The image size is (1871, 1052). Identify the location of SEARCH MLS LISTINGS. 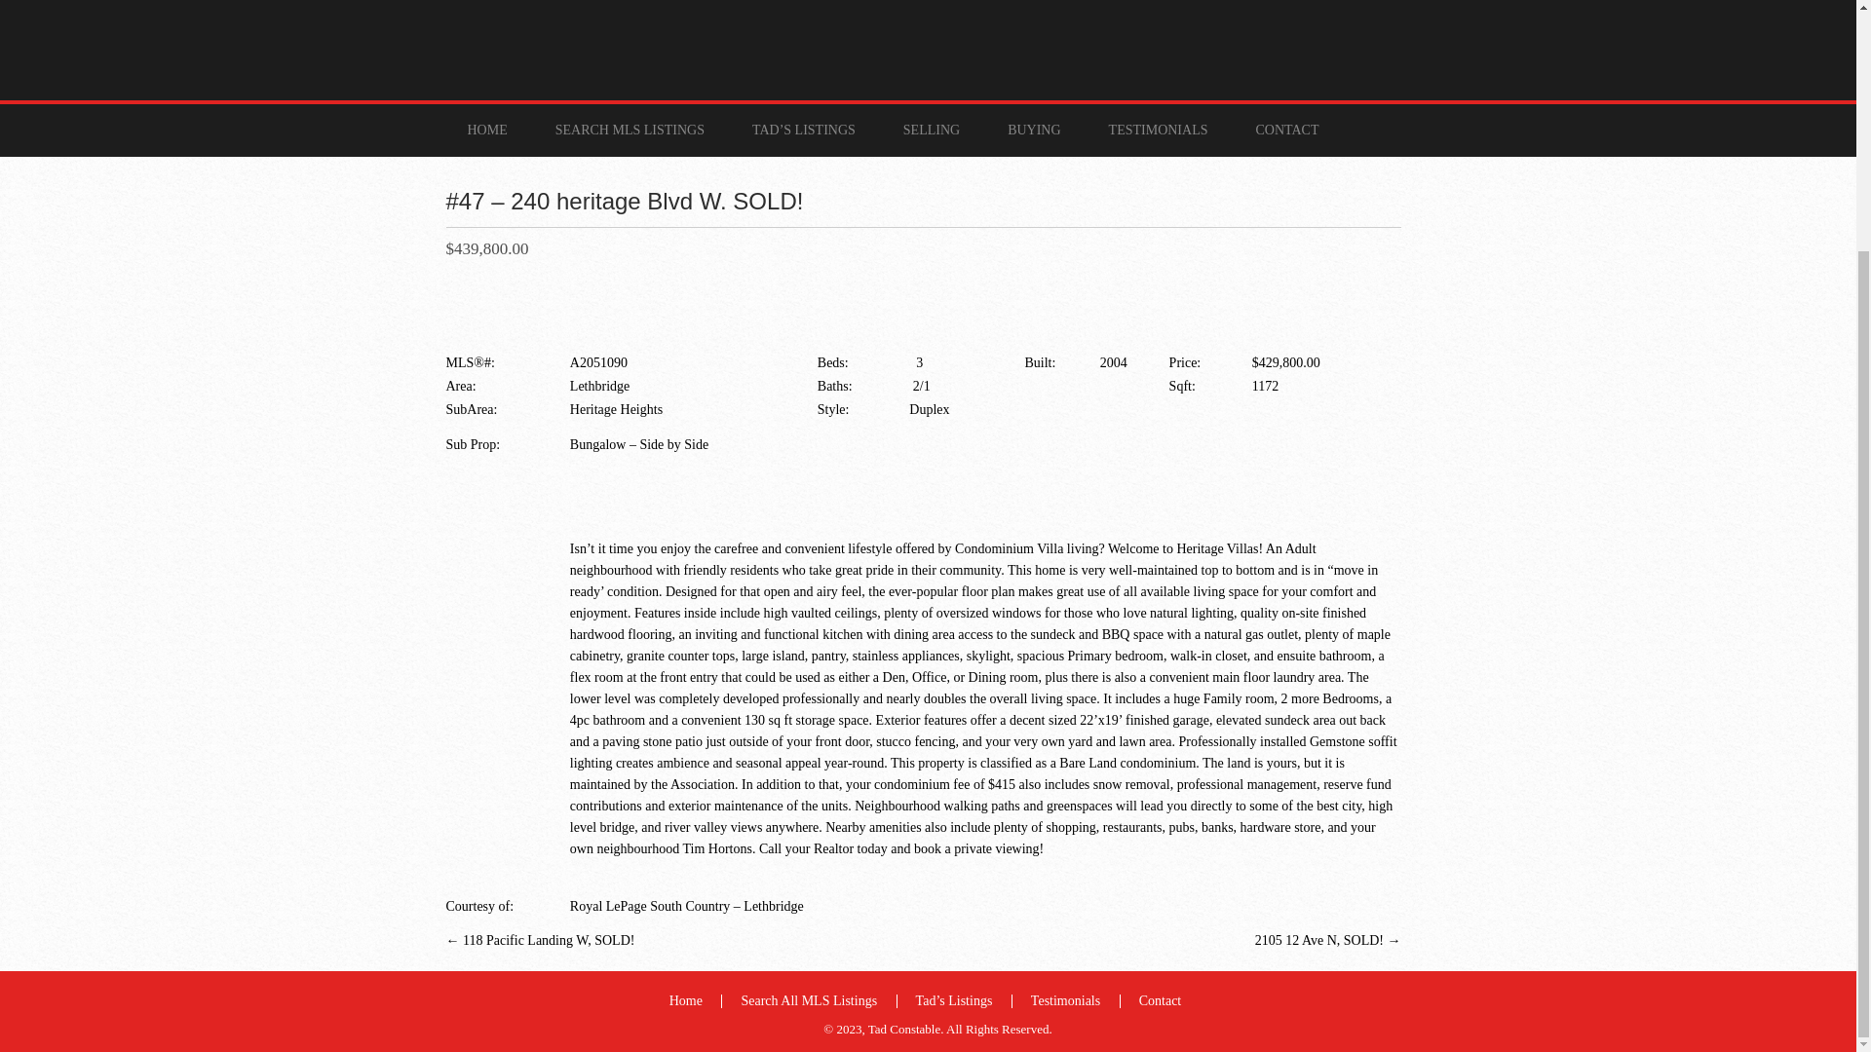
(630, 130).